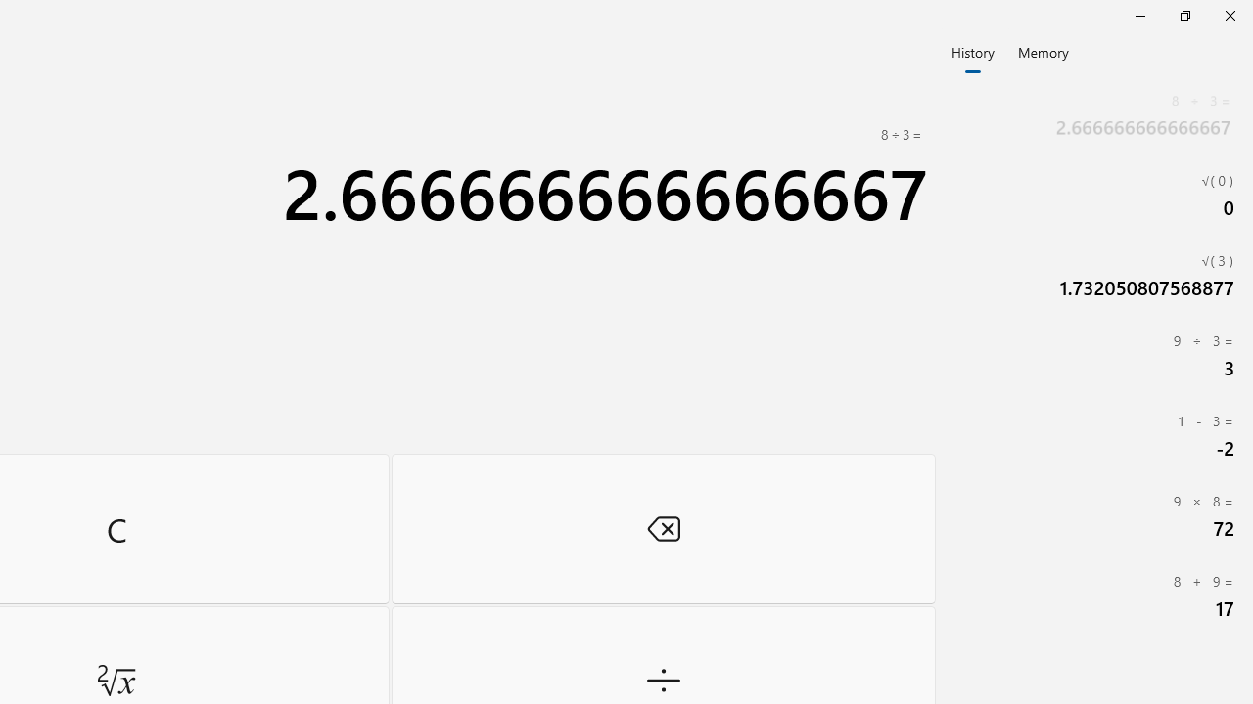  What do you see at coordinates (973, 51) in the screenshot?
I see `History` at bounding box center [973, 51].